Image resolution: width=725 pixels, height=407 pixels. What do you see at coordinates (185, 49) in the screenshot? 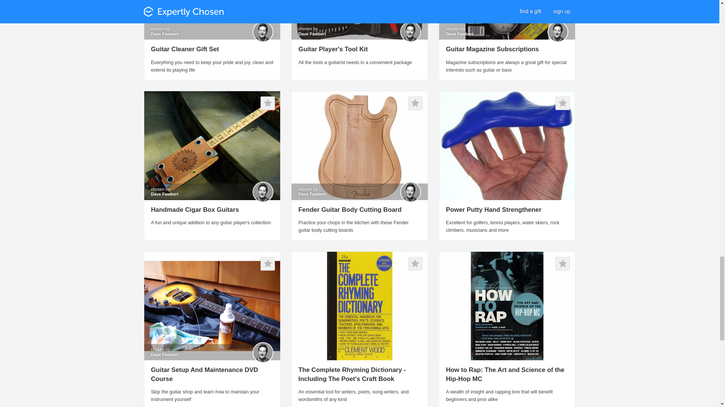
I see `Guitar Cleaner Gift Set` at bounding box center [185, 49].